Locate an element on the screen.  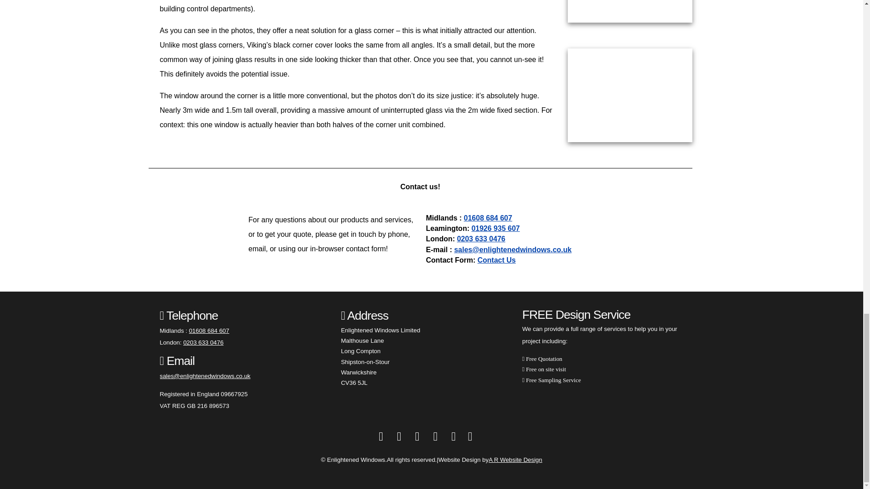
pintrest is located at coordinates (470, 436).